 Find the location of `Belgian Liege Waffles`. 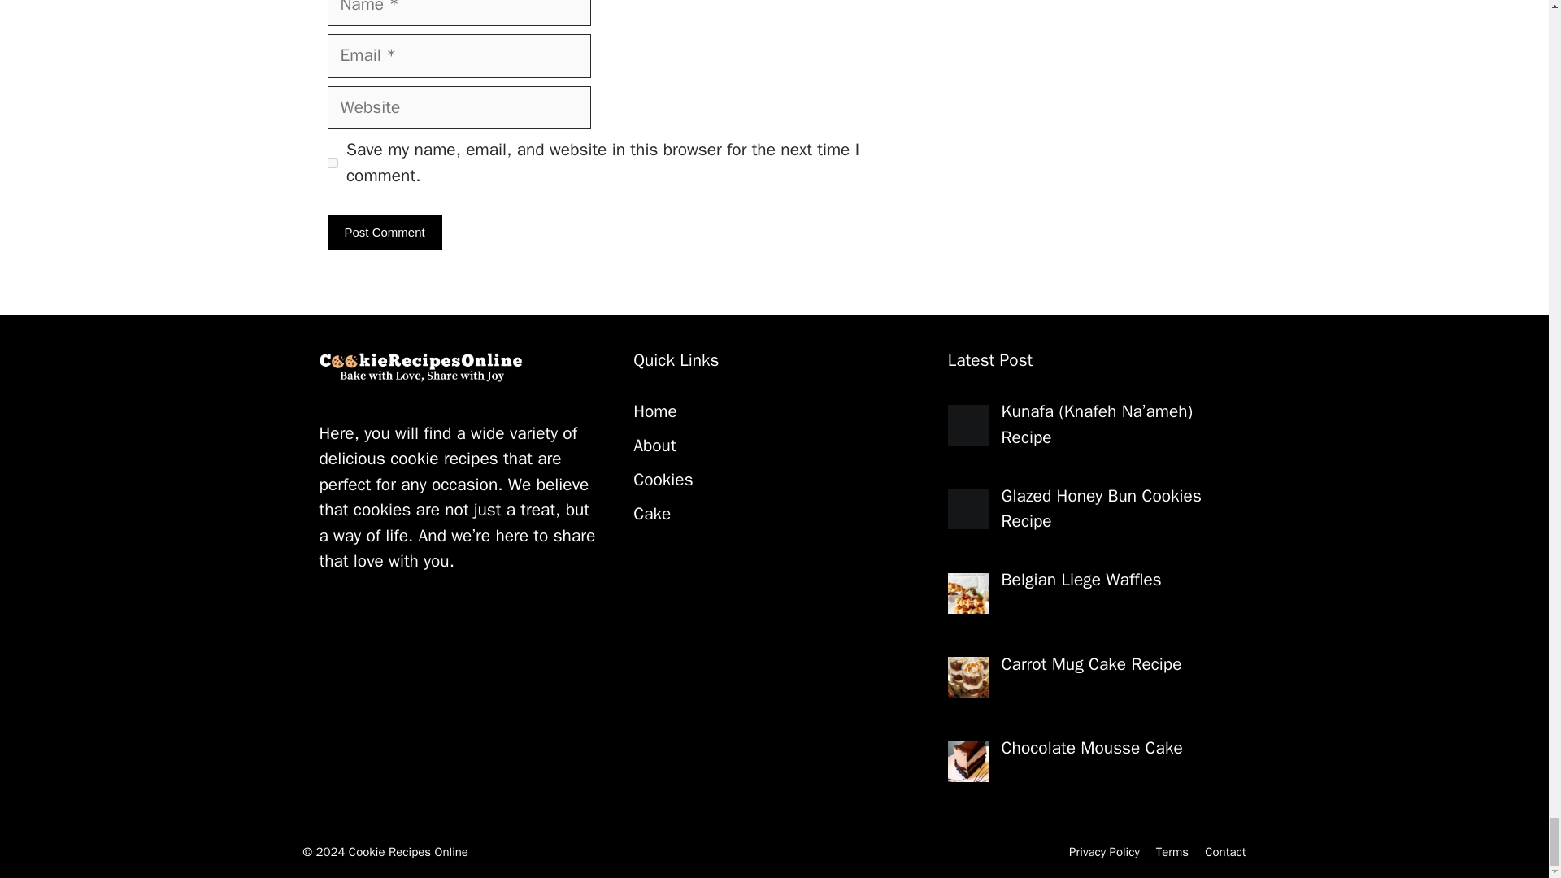

Belgian Liege Waffles is located at coordinates (1081, 579).